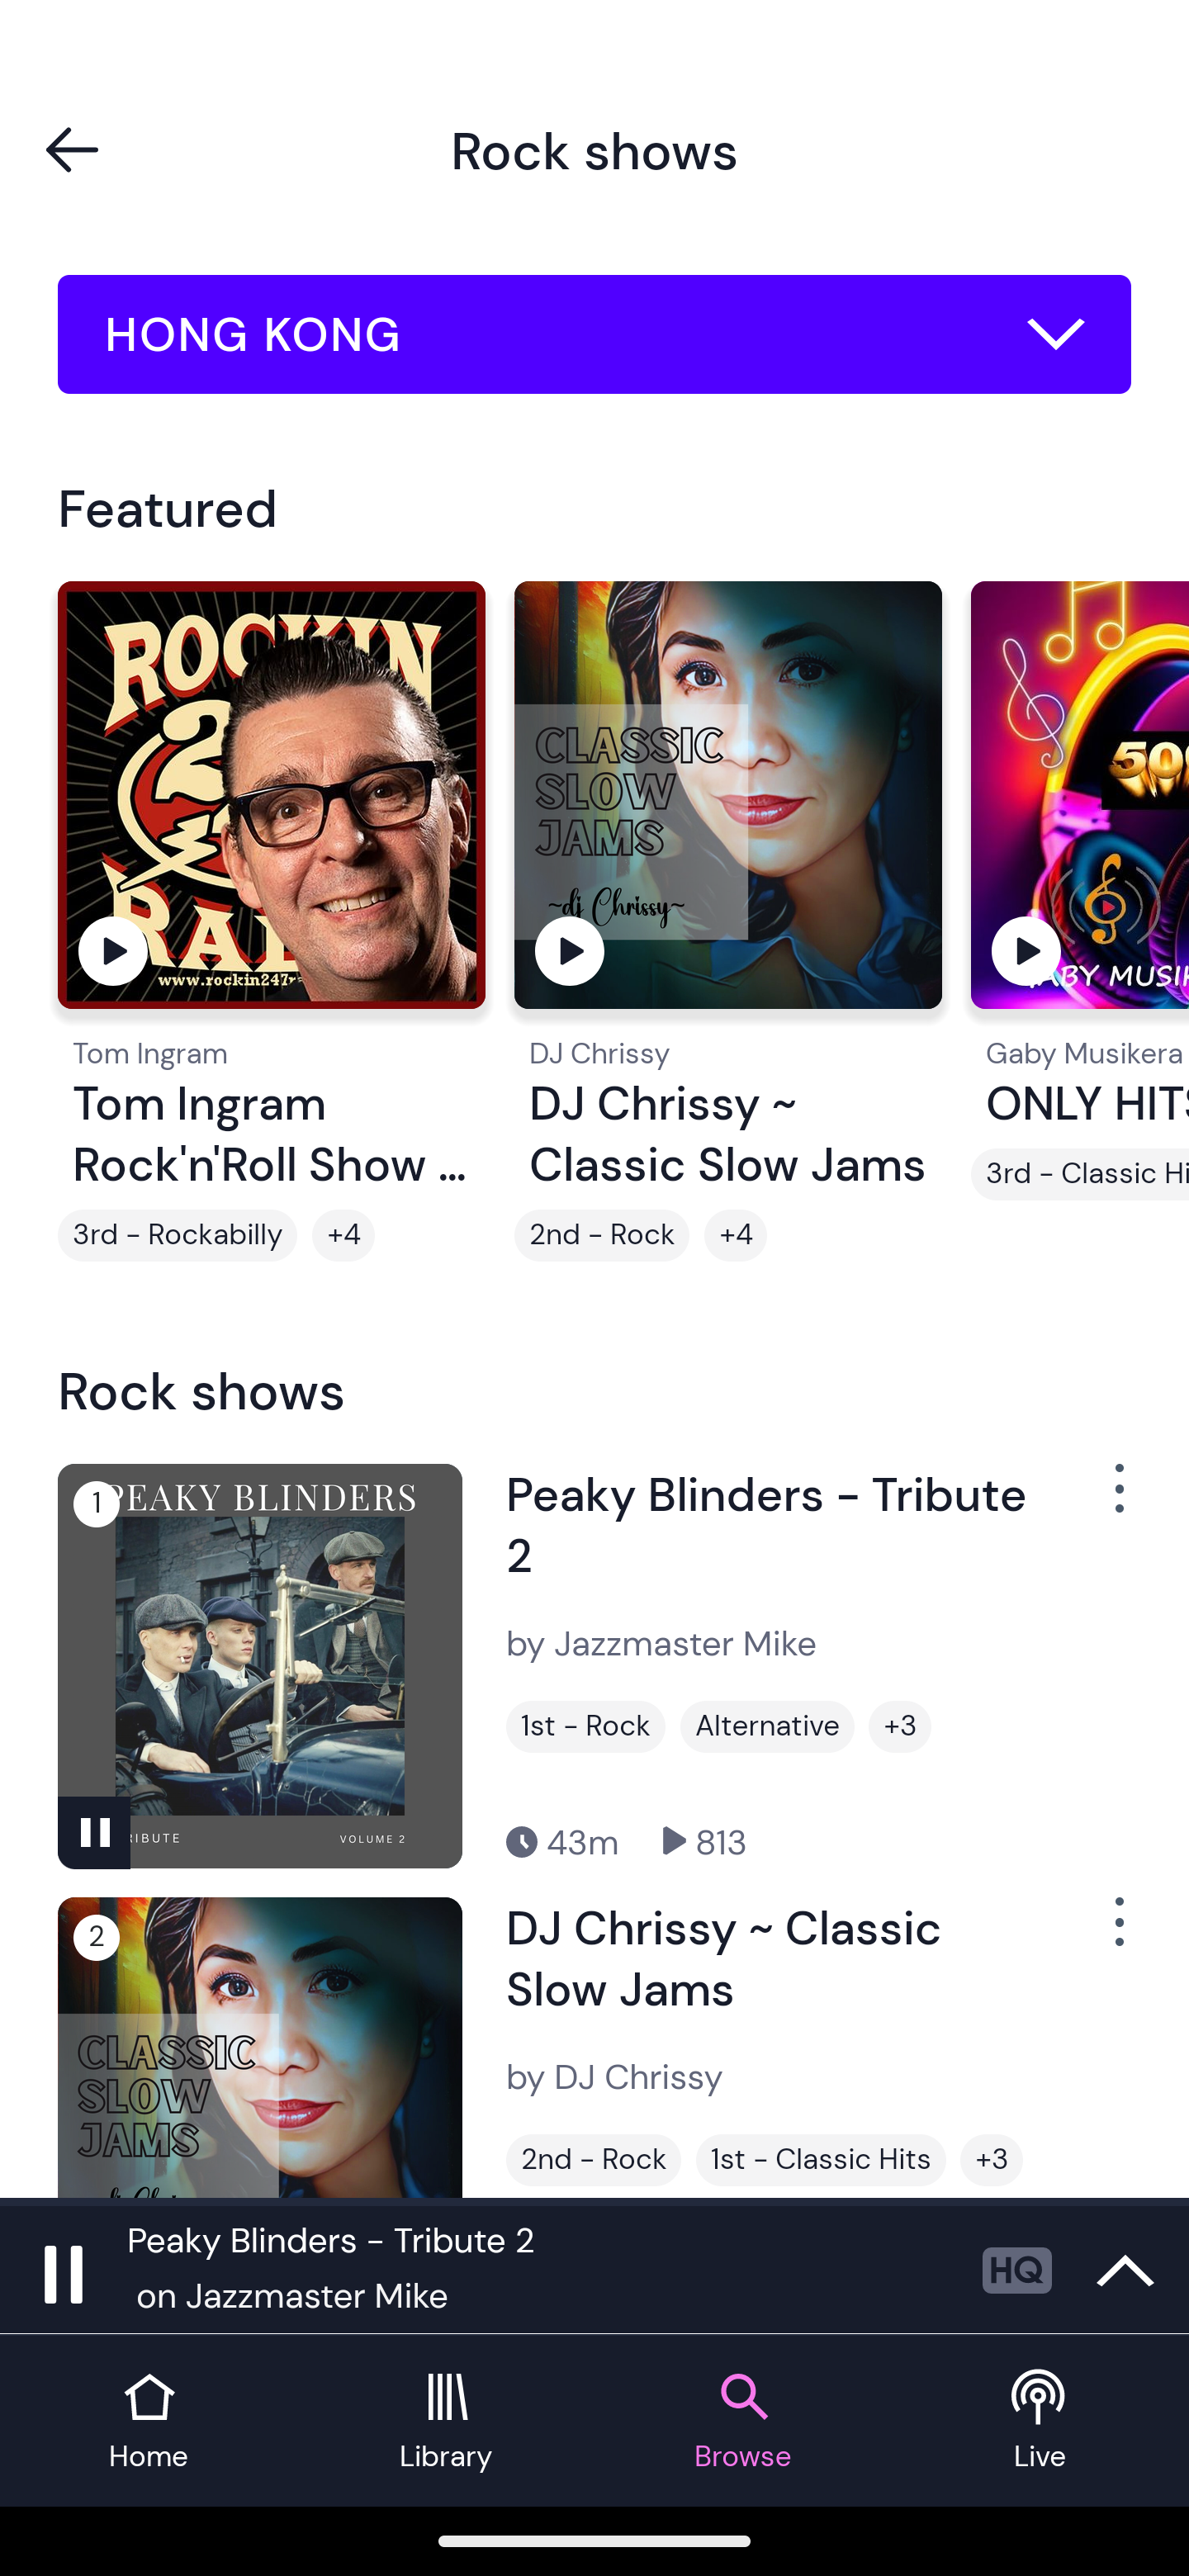 This screenshot has height=2576, width=1189. Describe the element at coordinates (149, 2421) in the screenshot. I see `Home tab Home` at that location.